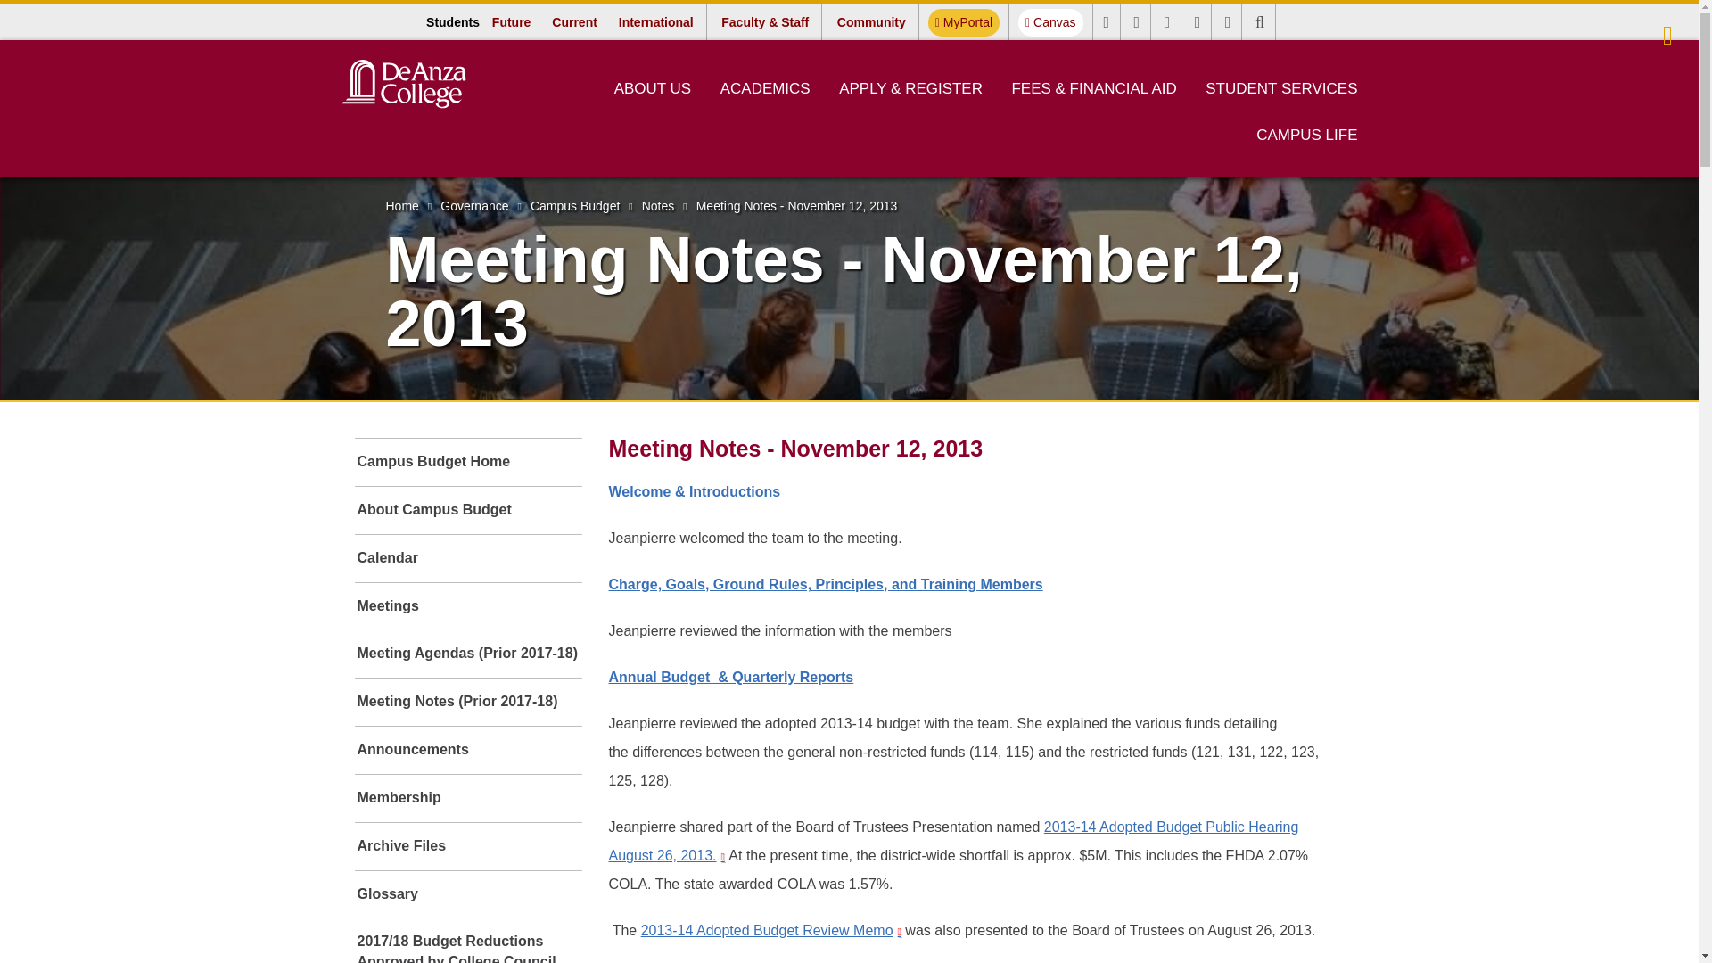 This screenshot has width=1712, height=963. What do you see at coordinates (467, 606) in the screenshot?
I see `Meetings` at bounding box center [467, 606].